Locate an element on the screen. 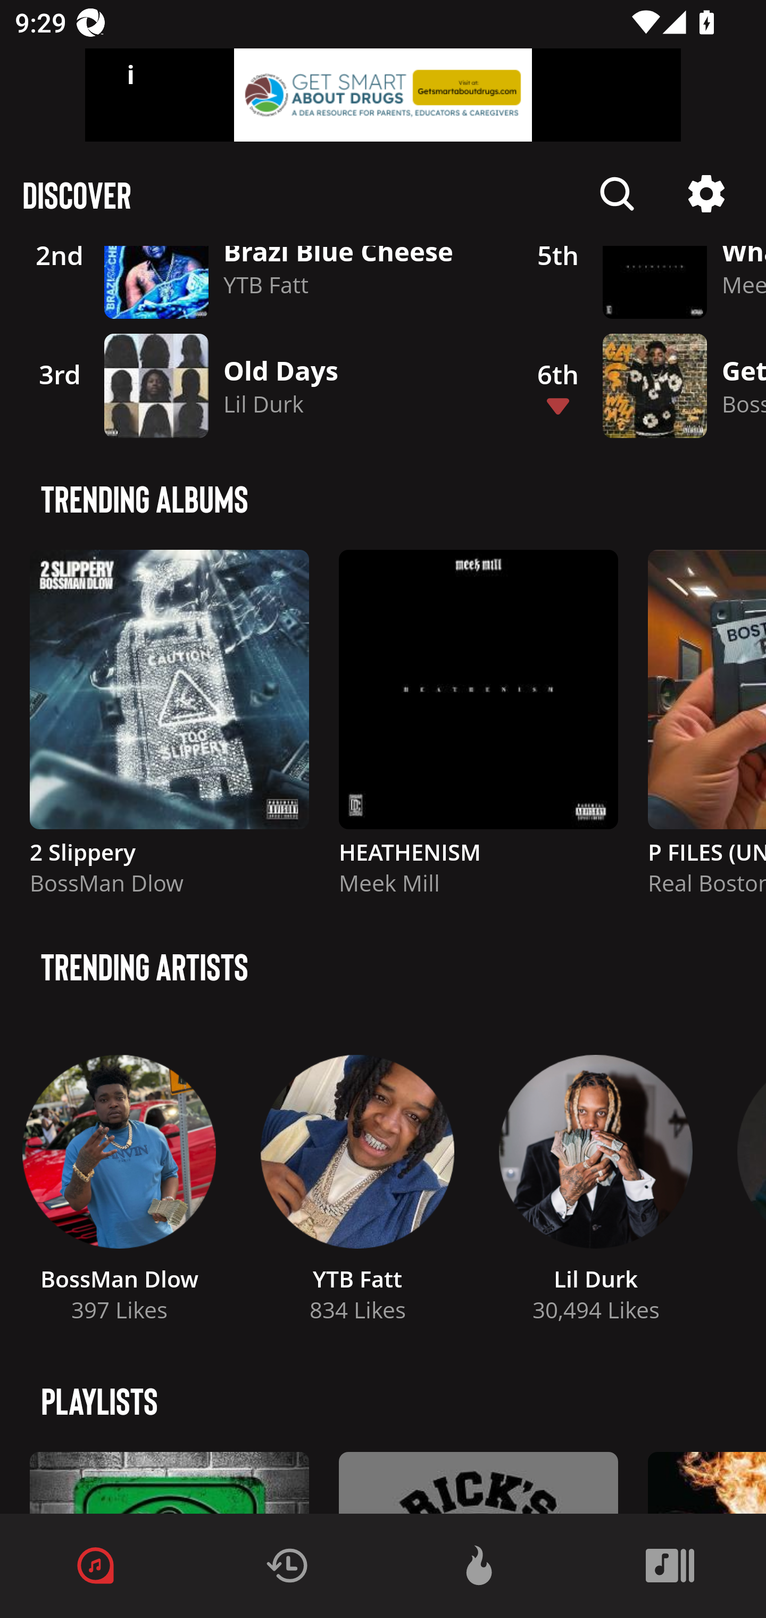 The height and width of the screenshot is (1618, 766). 3rd Description Old Days Lil Durk is located at coordinates (256, 386).